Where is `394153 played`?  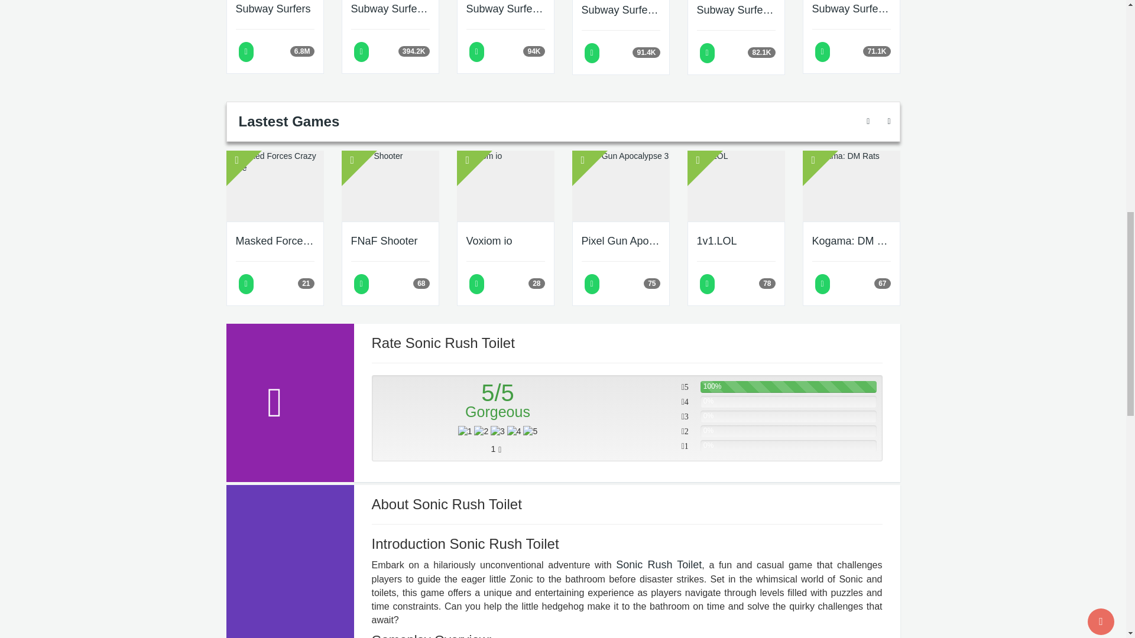
394153 played is located at coordinates (414, 51).